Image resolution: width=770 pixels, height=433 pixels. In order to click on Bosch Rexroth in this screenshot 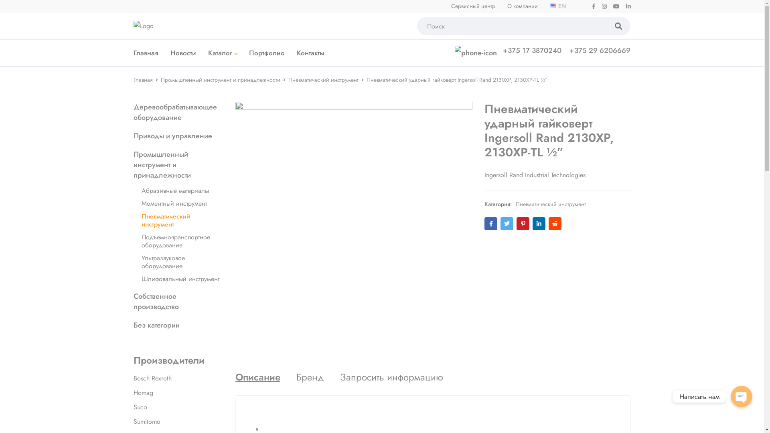, I will do `click(152, 378)`.